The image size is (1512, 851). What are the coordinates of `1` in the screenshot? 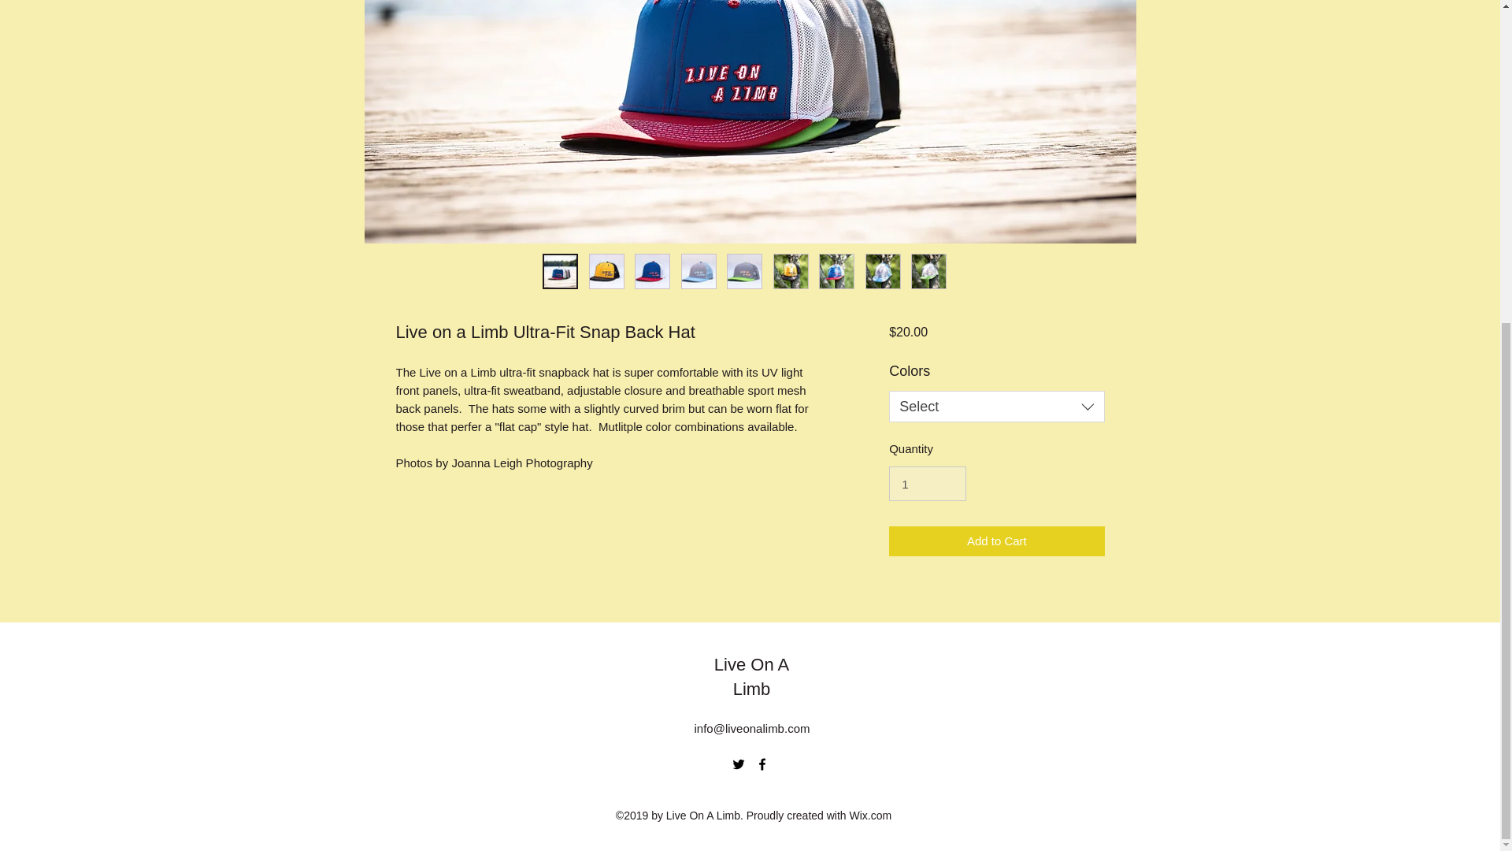 It's located at (927, 484).